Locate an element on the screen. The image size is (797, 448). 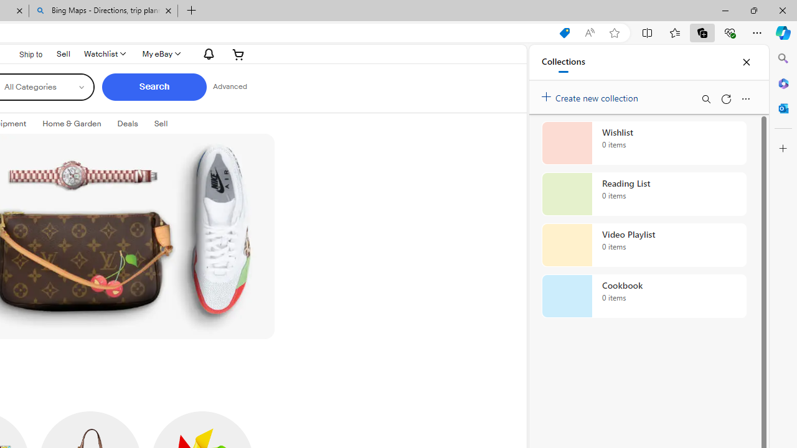
SellExpand: Sell is located at coordinates (161, 124).